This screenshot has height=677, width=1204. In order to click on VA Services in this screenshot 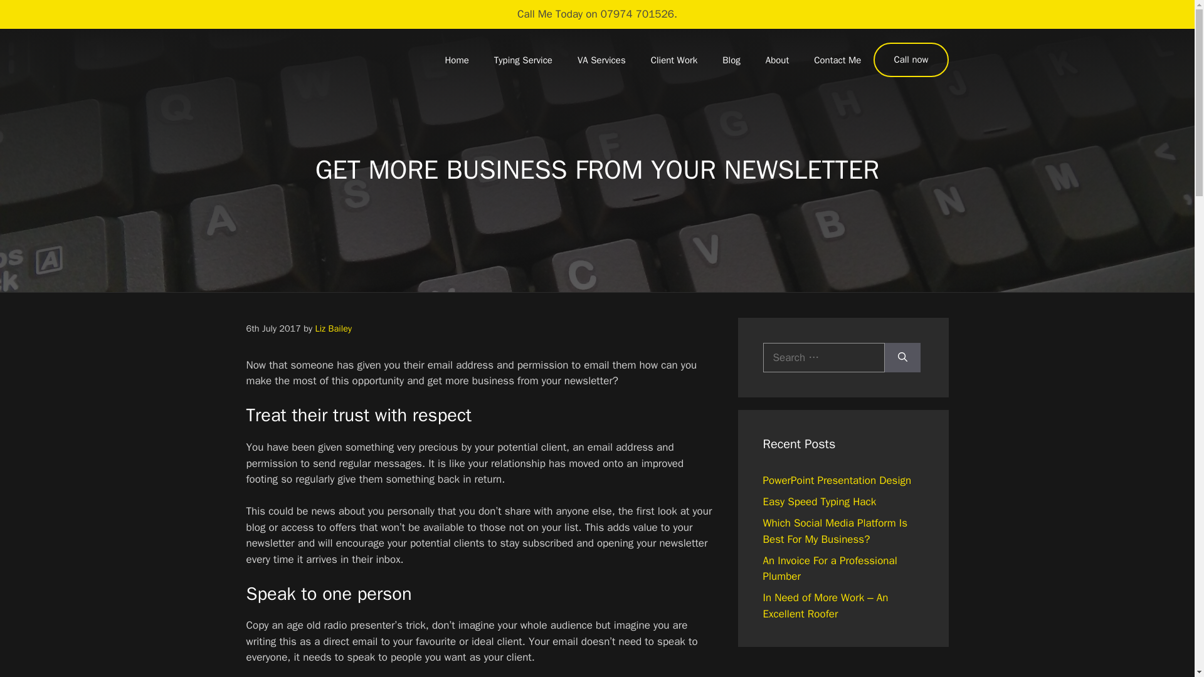, I will do `click(601, 60)`.